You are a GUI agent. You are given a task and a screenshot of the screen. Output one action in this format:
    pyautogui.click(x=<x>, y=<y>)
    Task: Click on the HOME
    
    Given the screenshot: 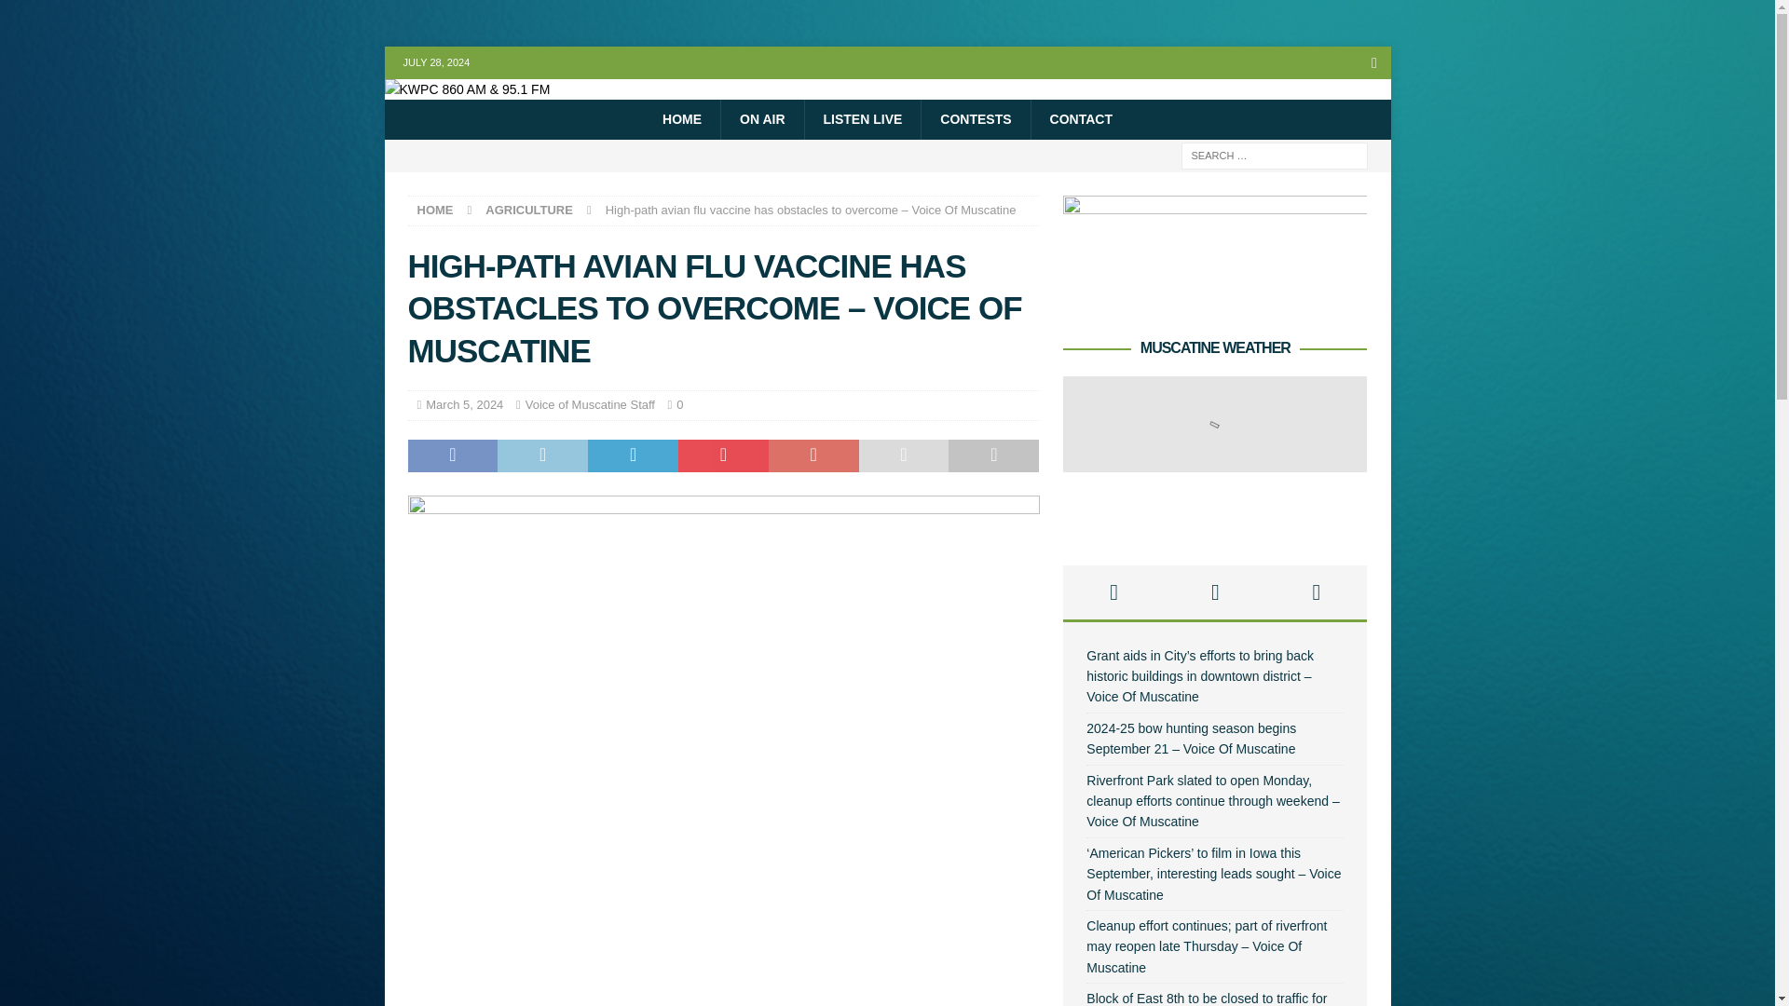 What is the action you would take?
    pyautogui.click(x=682, y=119)
    